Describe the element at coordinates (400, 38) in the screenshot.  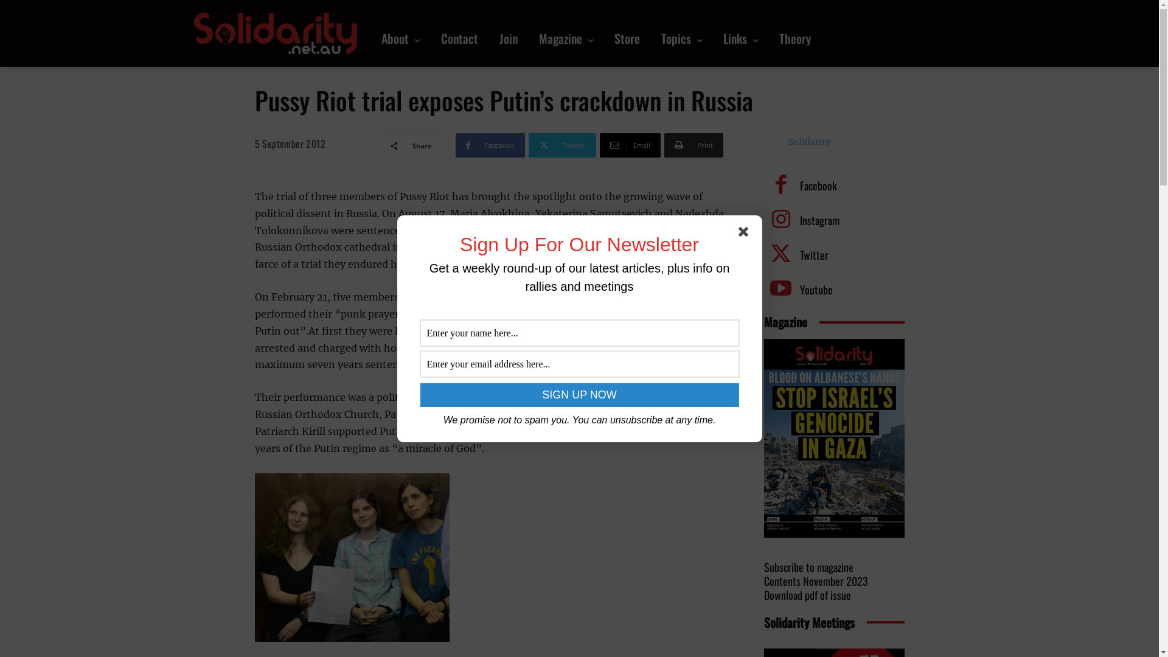
I see `About` at that location.